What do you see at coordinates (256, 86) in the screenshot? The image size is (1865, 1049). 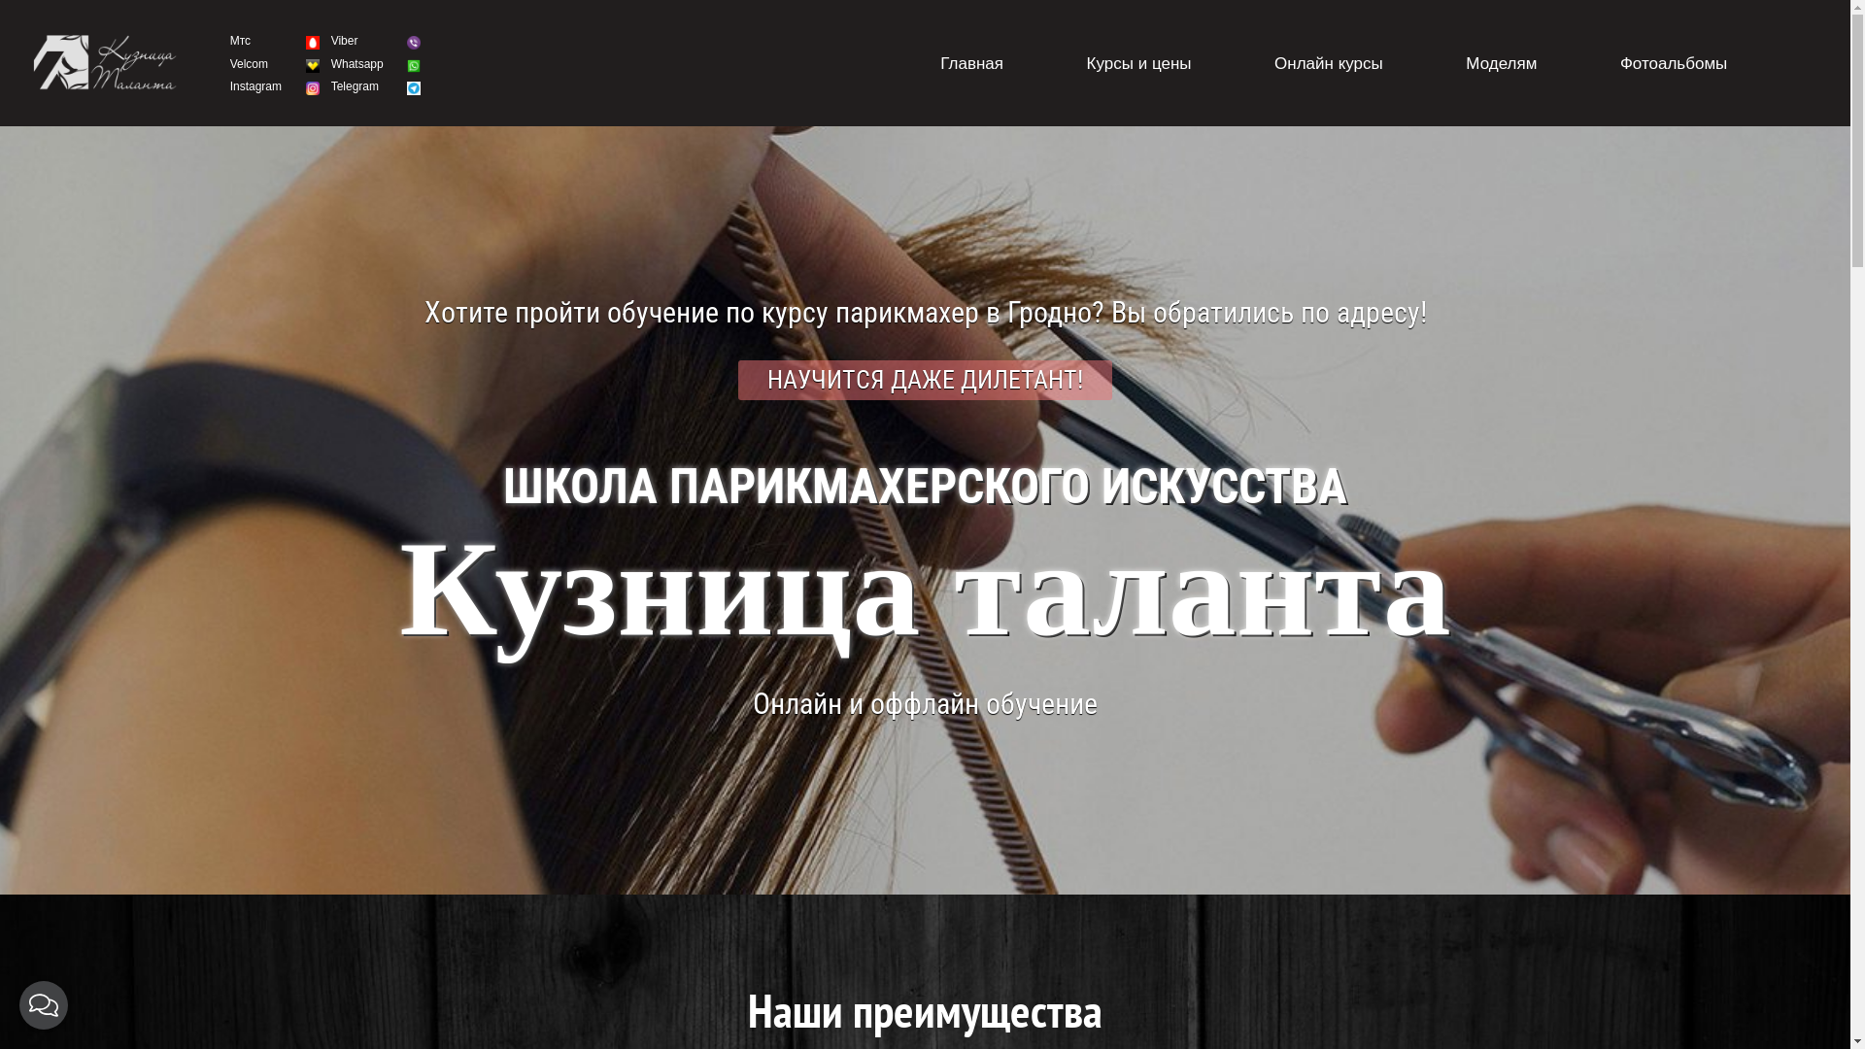 I see `Instagram` at bounding box center [256, 86].